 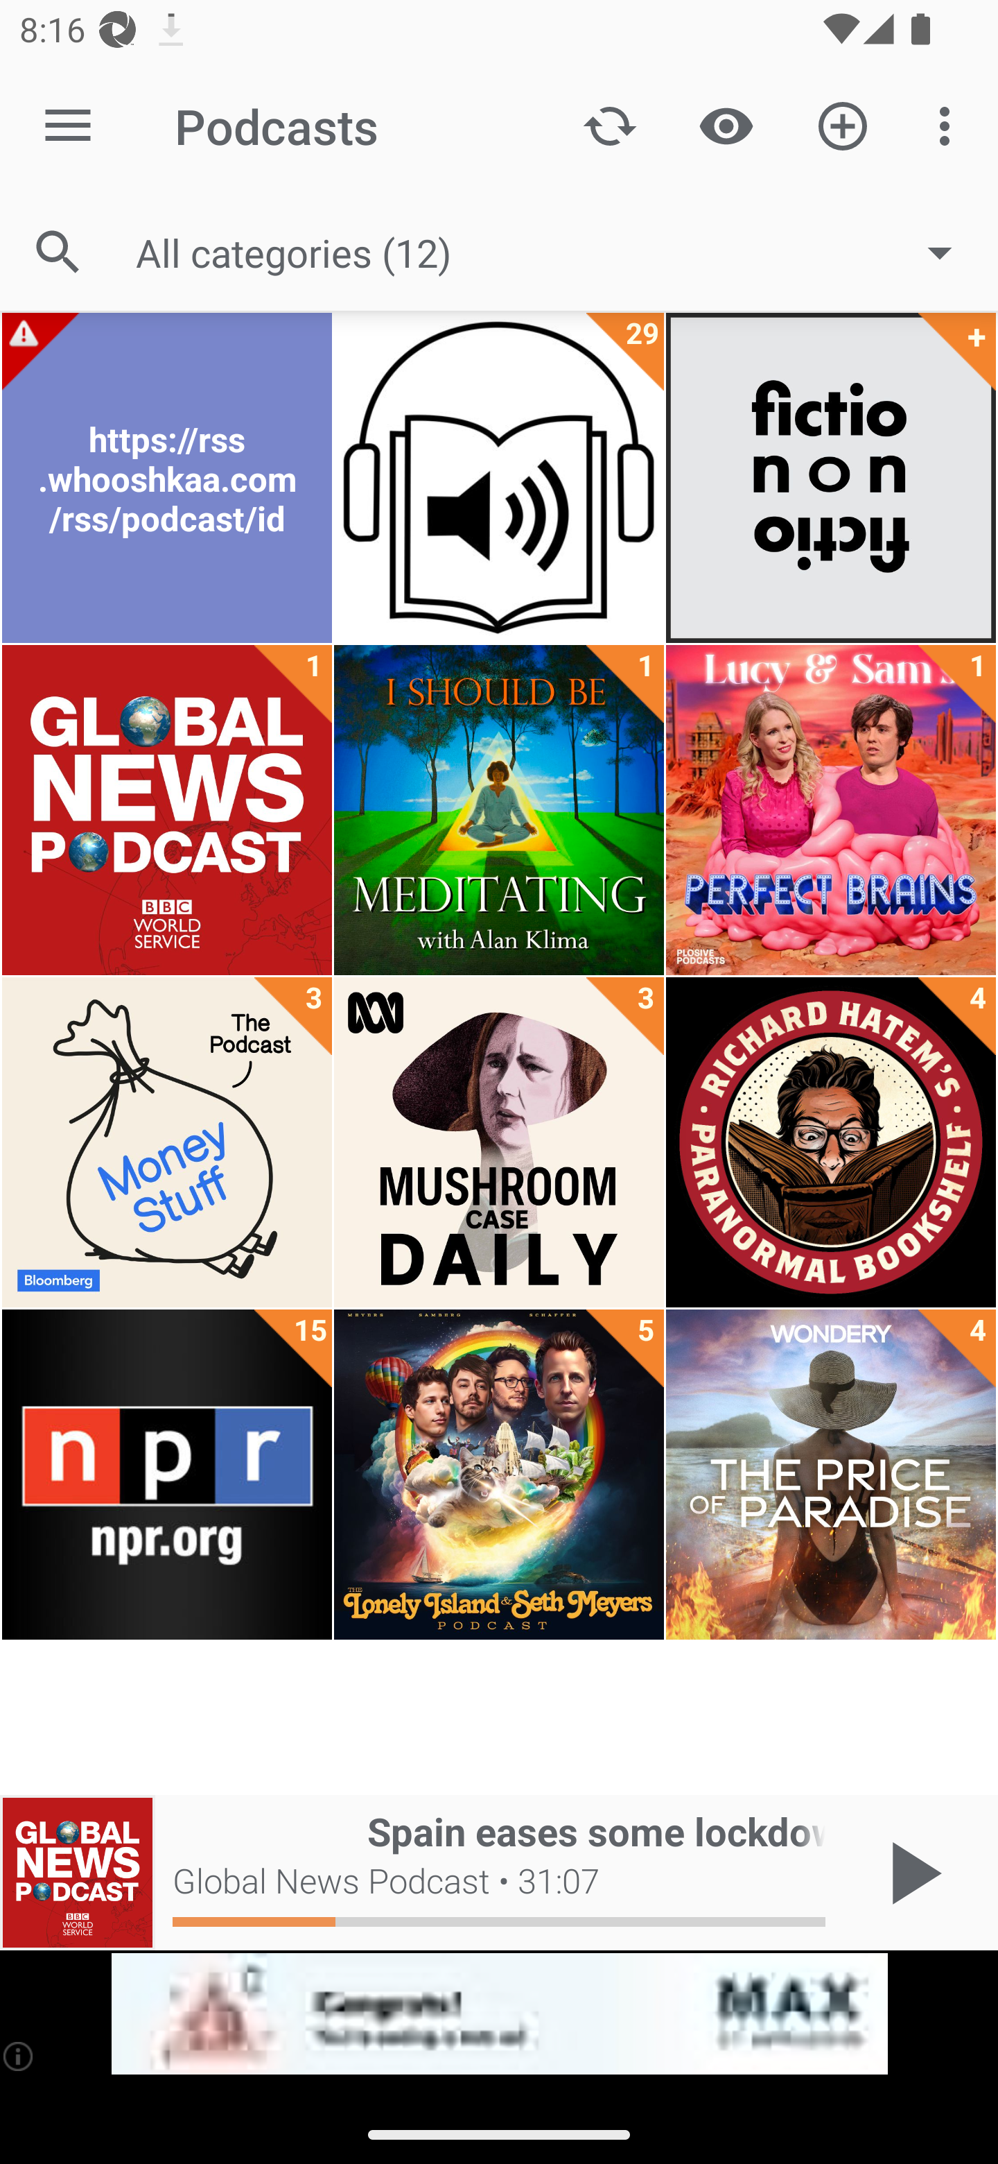 I want to click on Play / Pause, so click(x=911, y=1873).